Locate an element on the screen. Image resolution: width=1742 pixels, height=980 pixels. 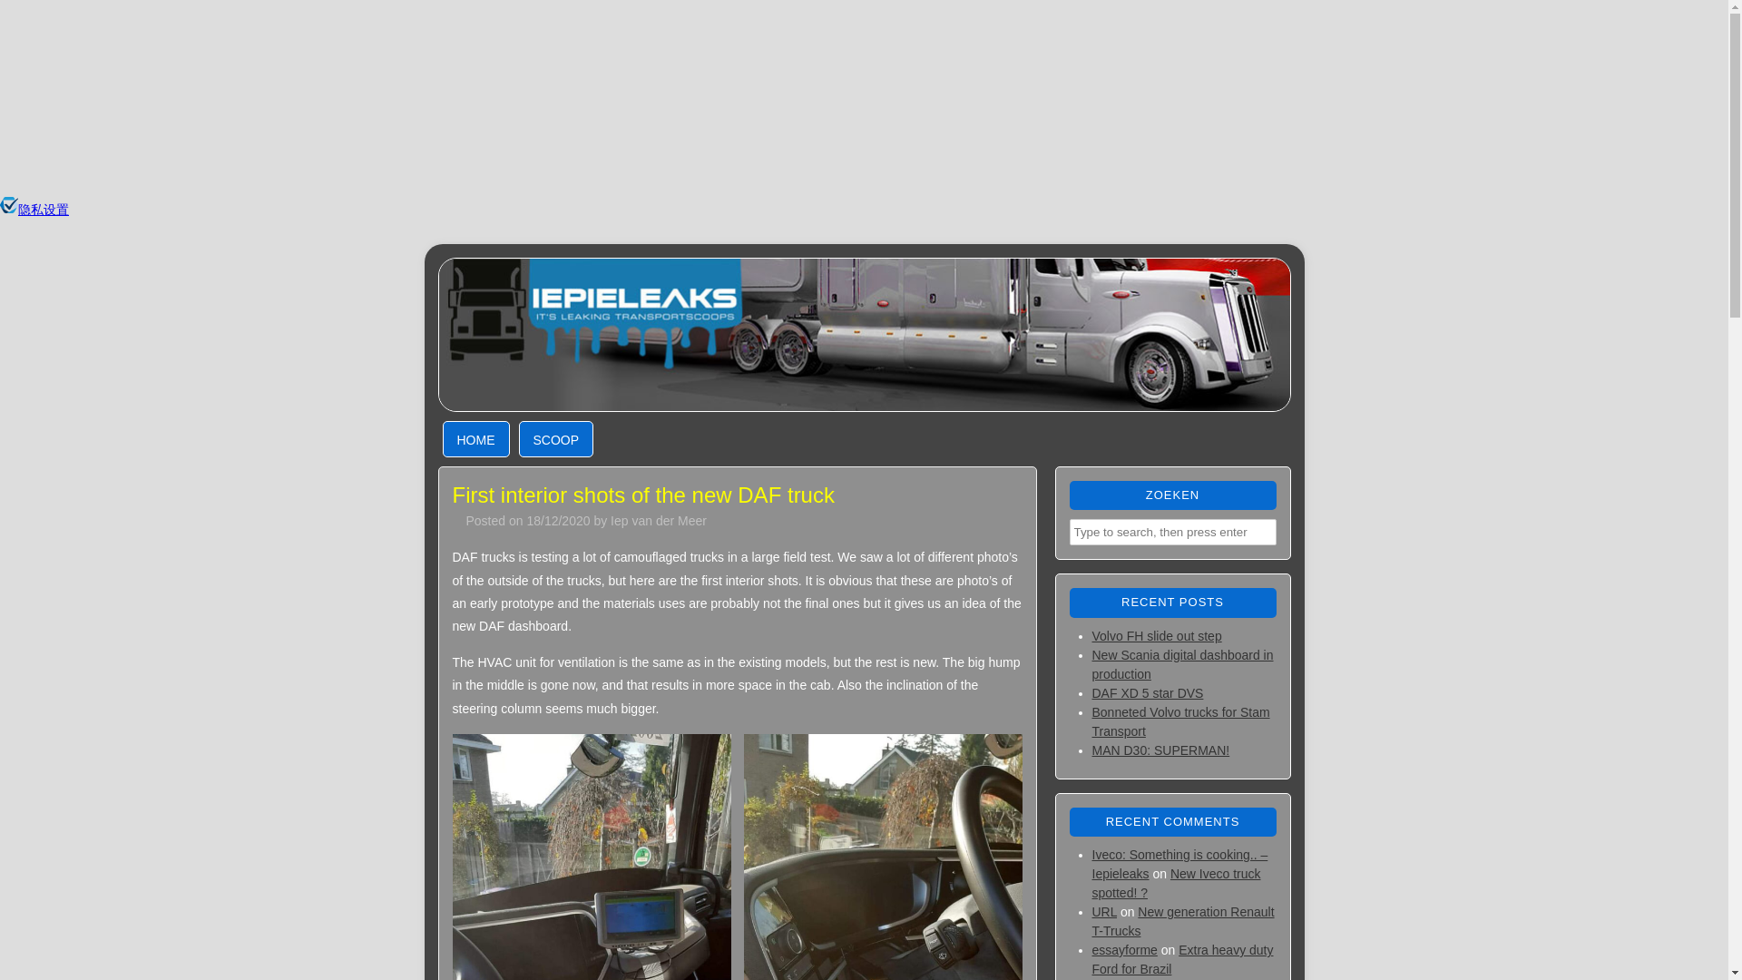
essayforme is located at coordinates (1125, 949).